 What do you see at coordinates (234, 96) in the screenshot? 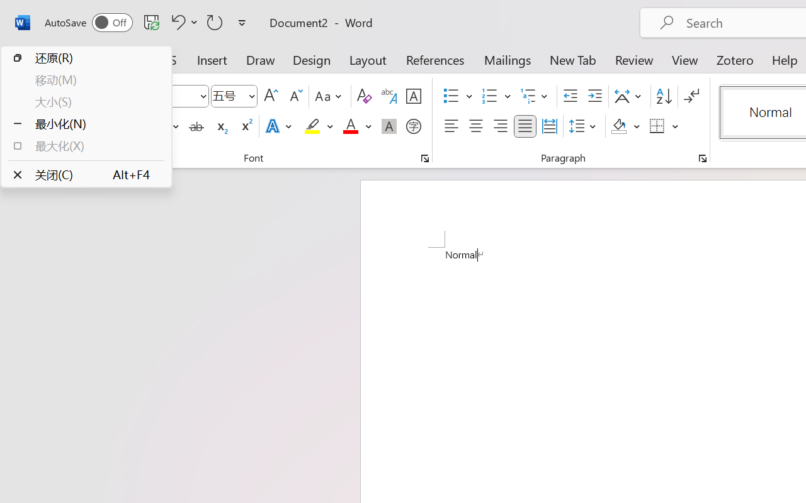
I see `Font Size` at bounding box center [234, 96].